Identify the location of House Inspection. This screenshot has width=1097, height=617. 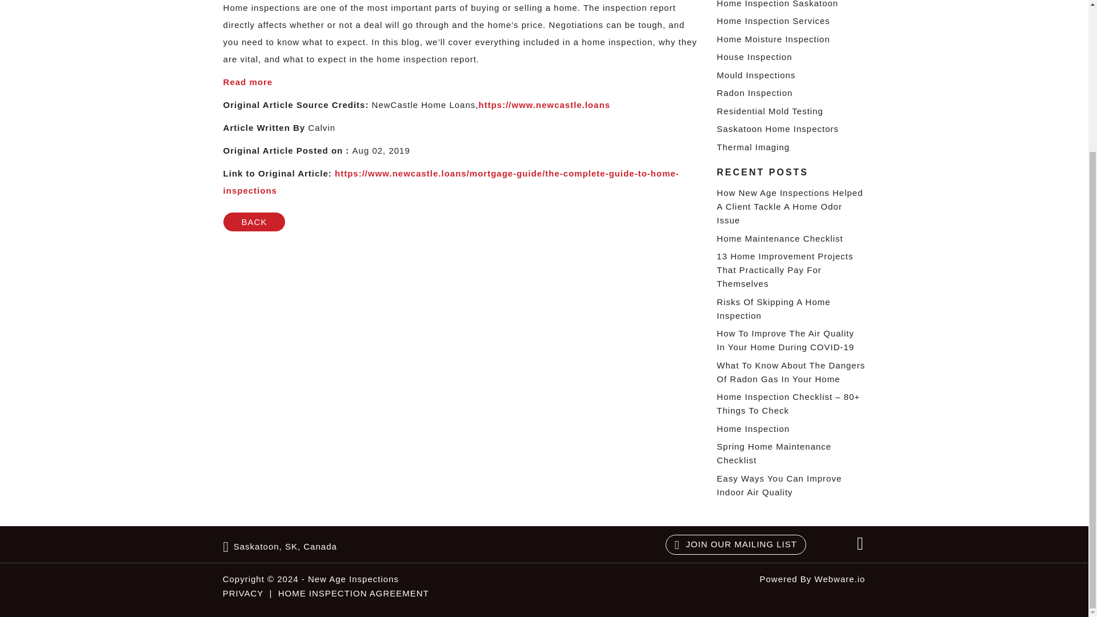
(754, 57).